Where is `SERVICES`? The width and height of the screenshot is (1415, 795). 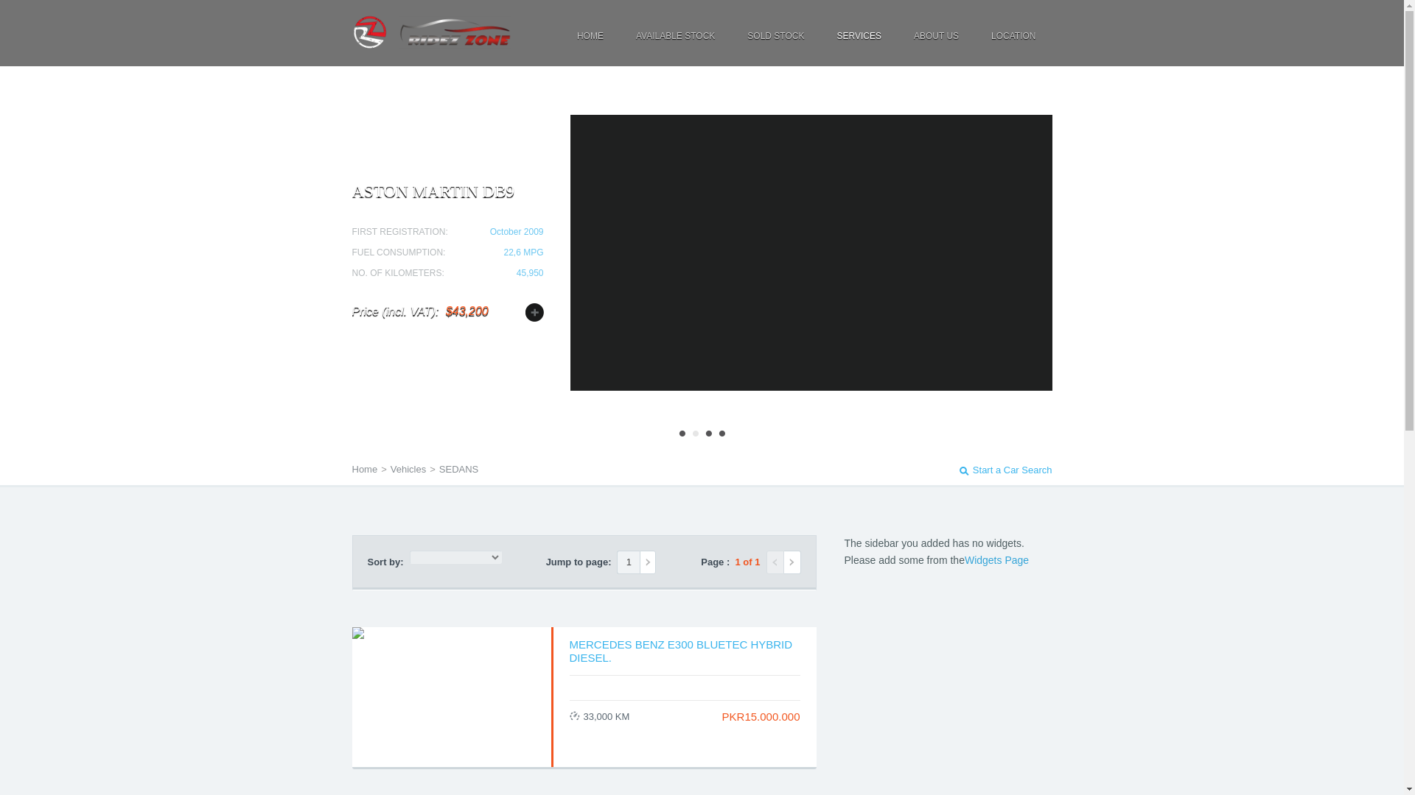
SERVICES is located at coordinates (858, 37).